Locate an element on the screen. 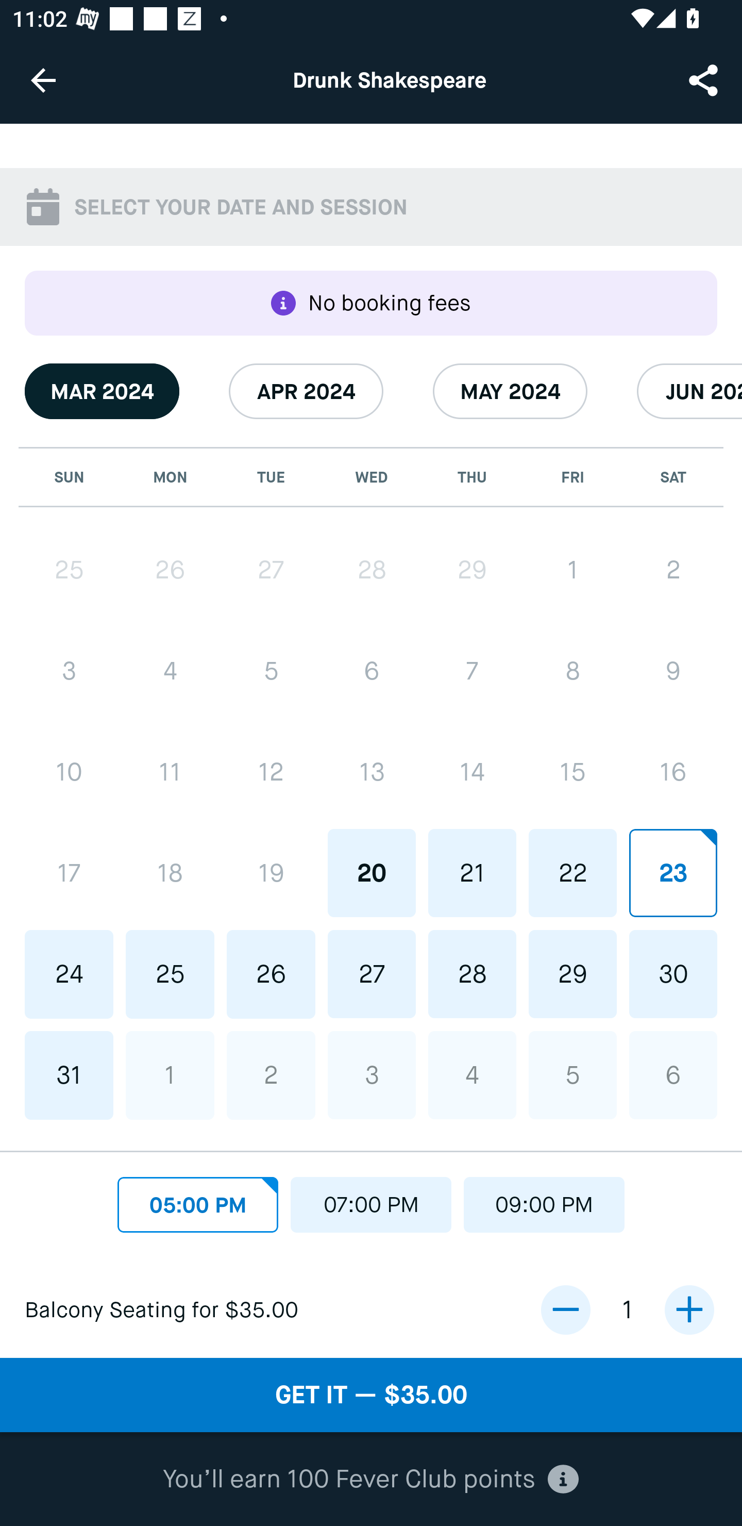 The image size is (742, 1526). 30 is located at coordinates (673, 973).